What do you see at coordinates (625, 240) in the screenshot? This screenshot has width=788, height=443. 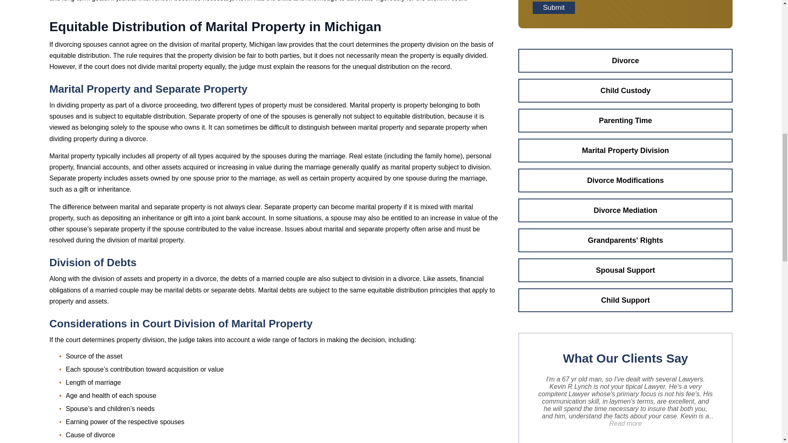 I see `Read More about Grandparents' Rights` at bounding box center [625, 240].